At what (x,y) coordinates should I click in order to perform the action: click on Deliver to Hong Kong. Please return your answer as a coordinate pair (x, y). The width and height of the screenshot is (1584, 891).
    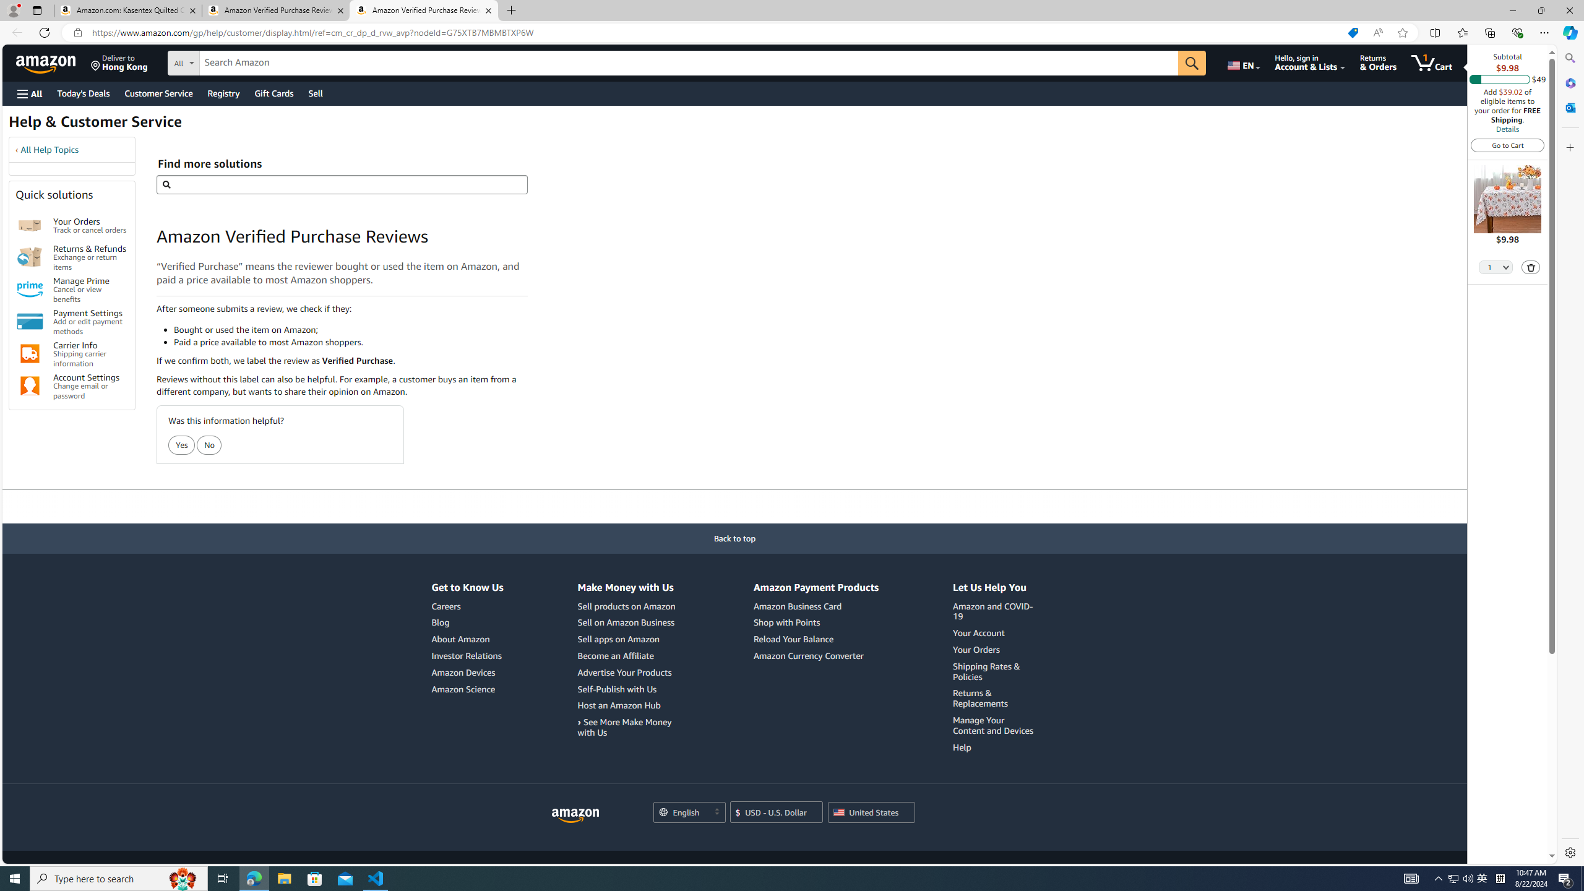
    Looking at the image, I should click on (119, 62).